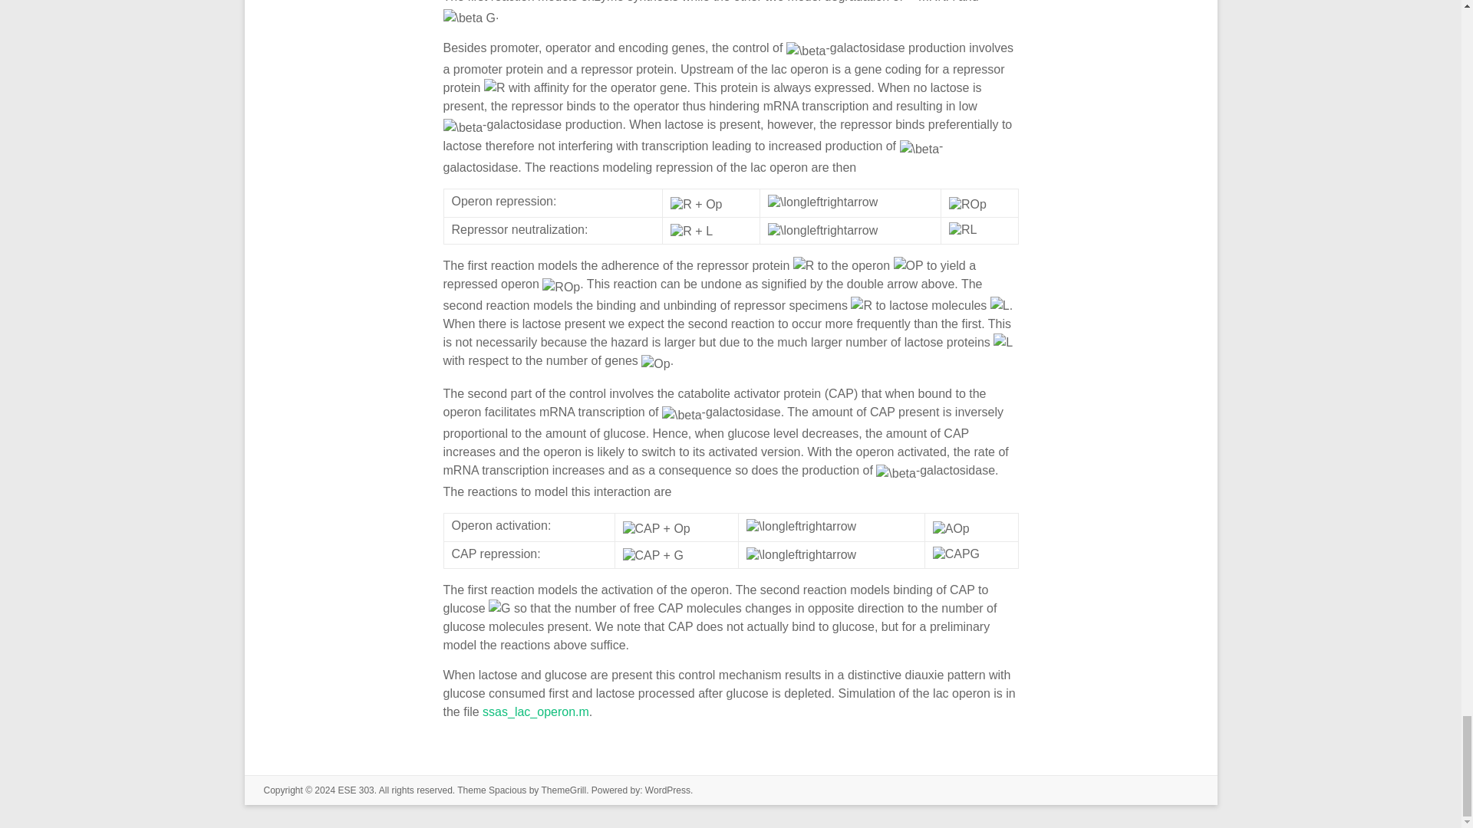  What do you see at coordinates (355, 790) in the screenshot?
I see `ESE 303` at bounding box center [355, 790].